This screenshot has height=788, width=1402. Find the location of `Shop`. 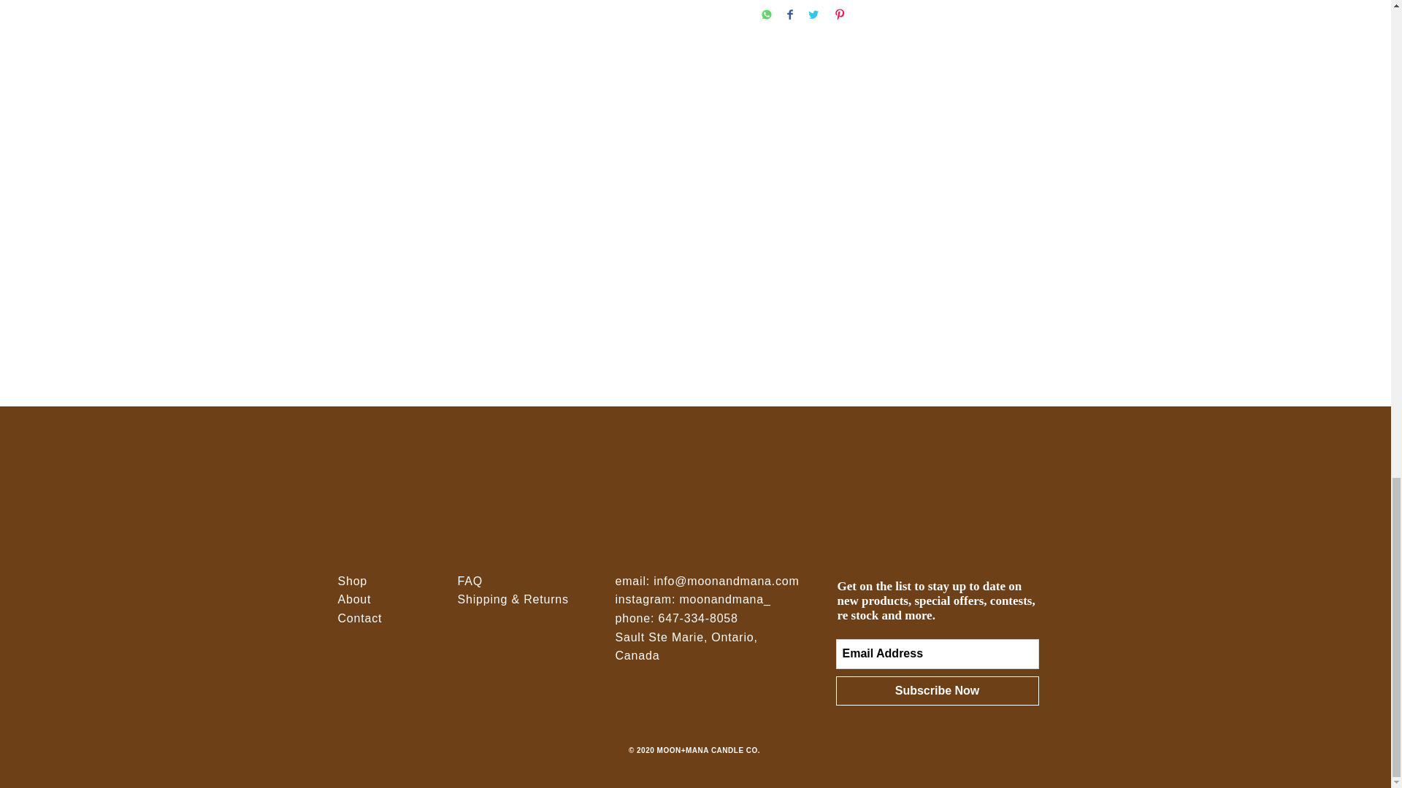

Shop is located at coordinates (352, 581).